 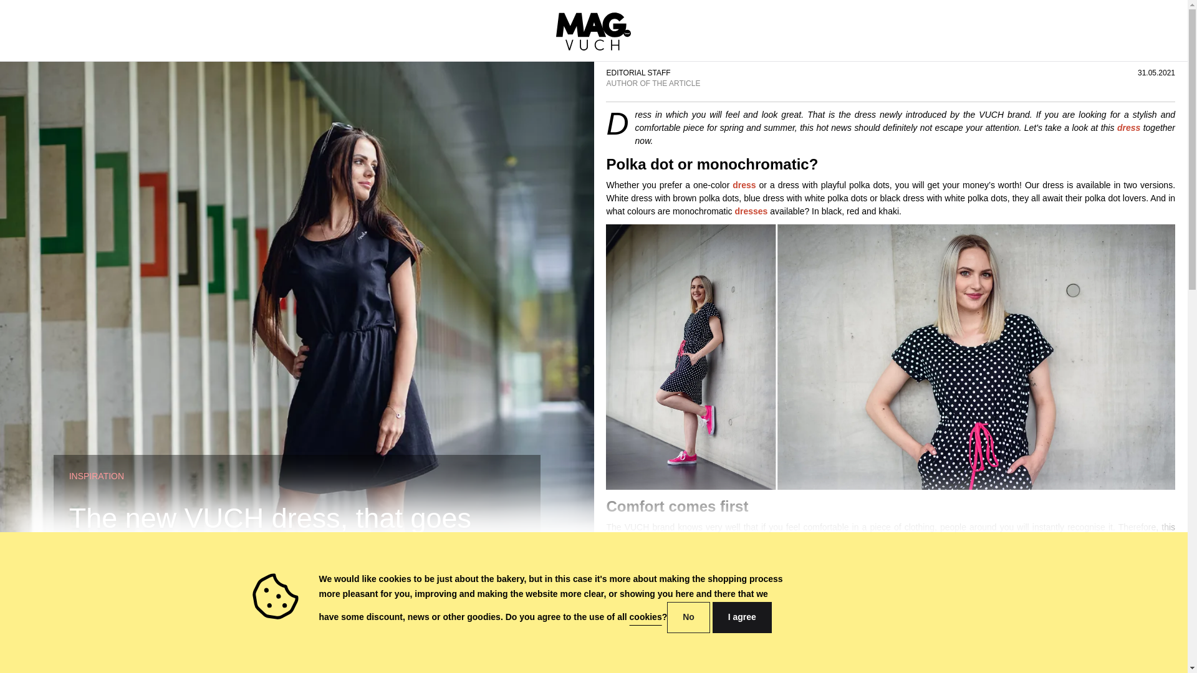 I want to click on INSPIRATION, so click(x=97, y=476).